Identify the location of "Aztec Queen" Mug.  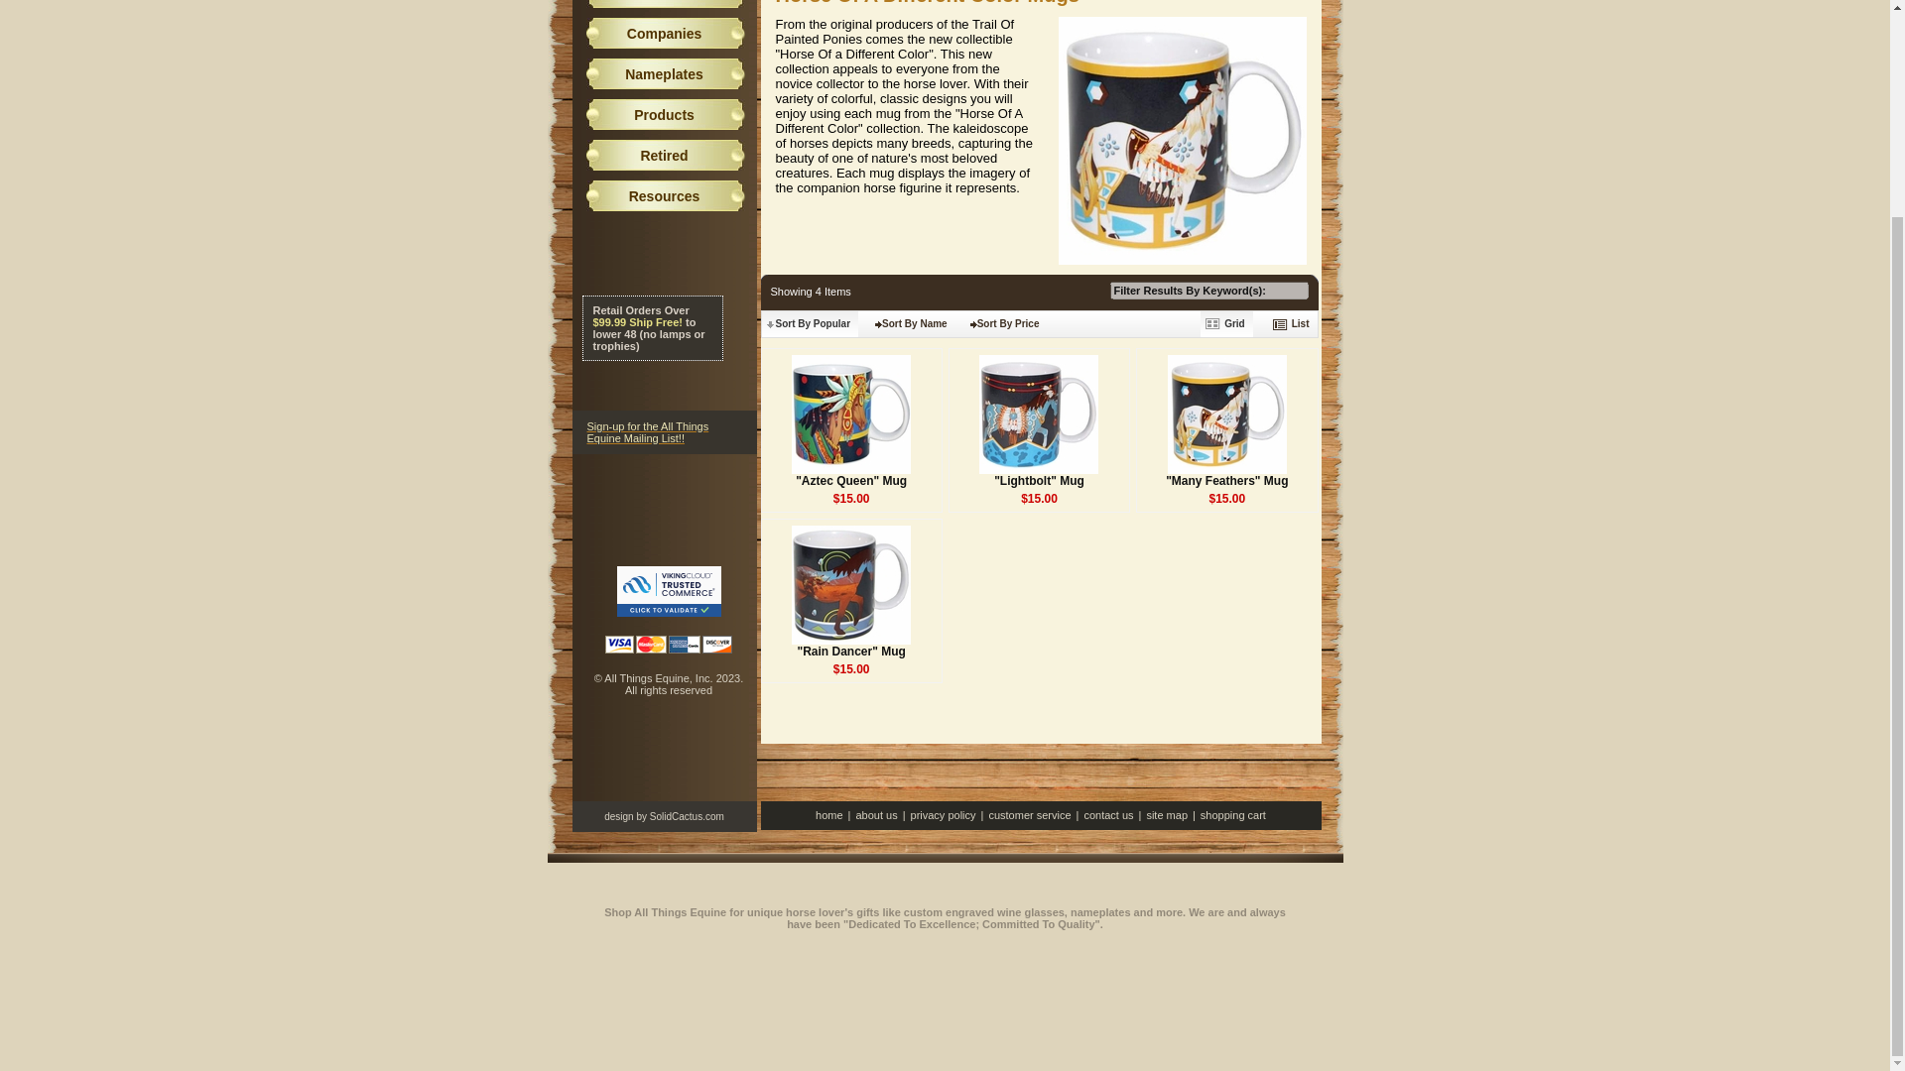
(851, 481).